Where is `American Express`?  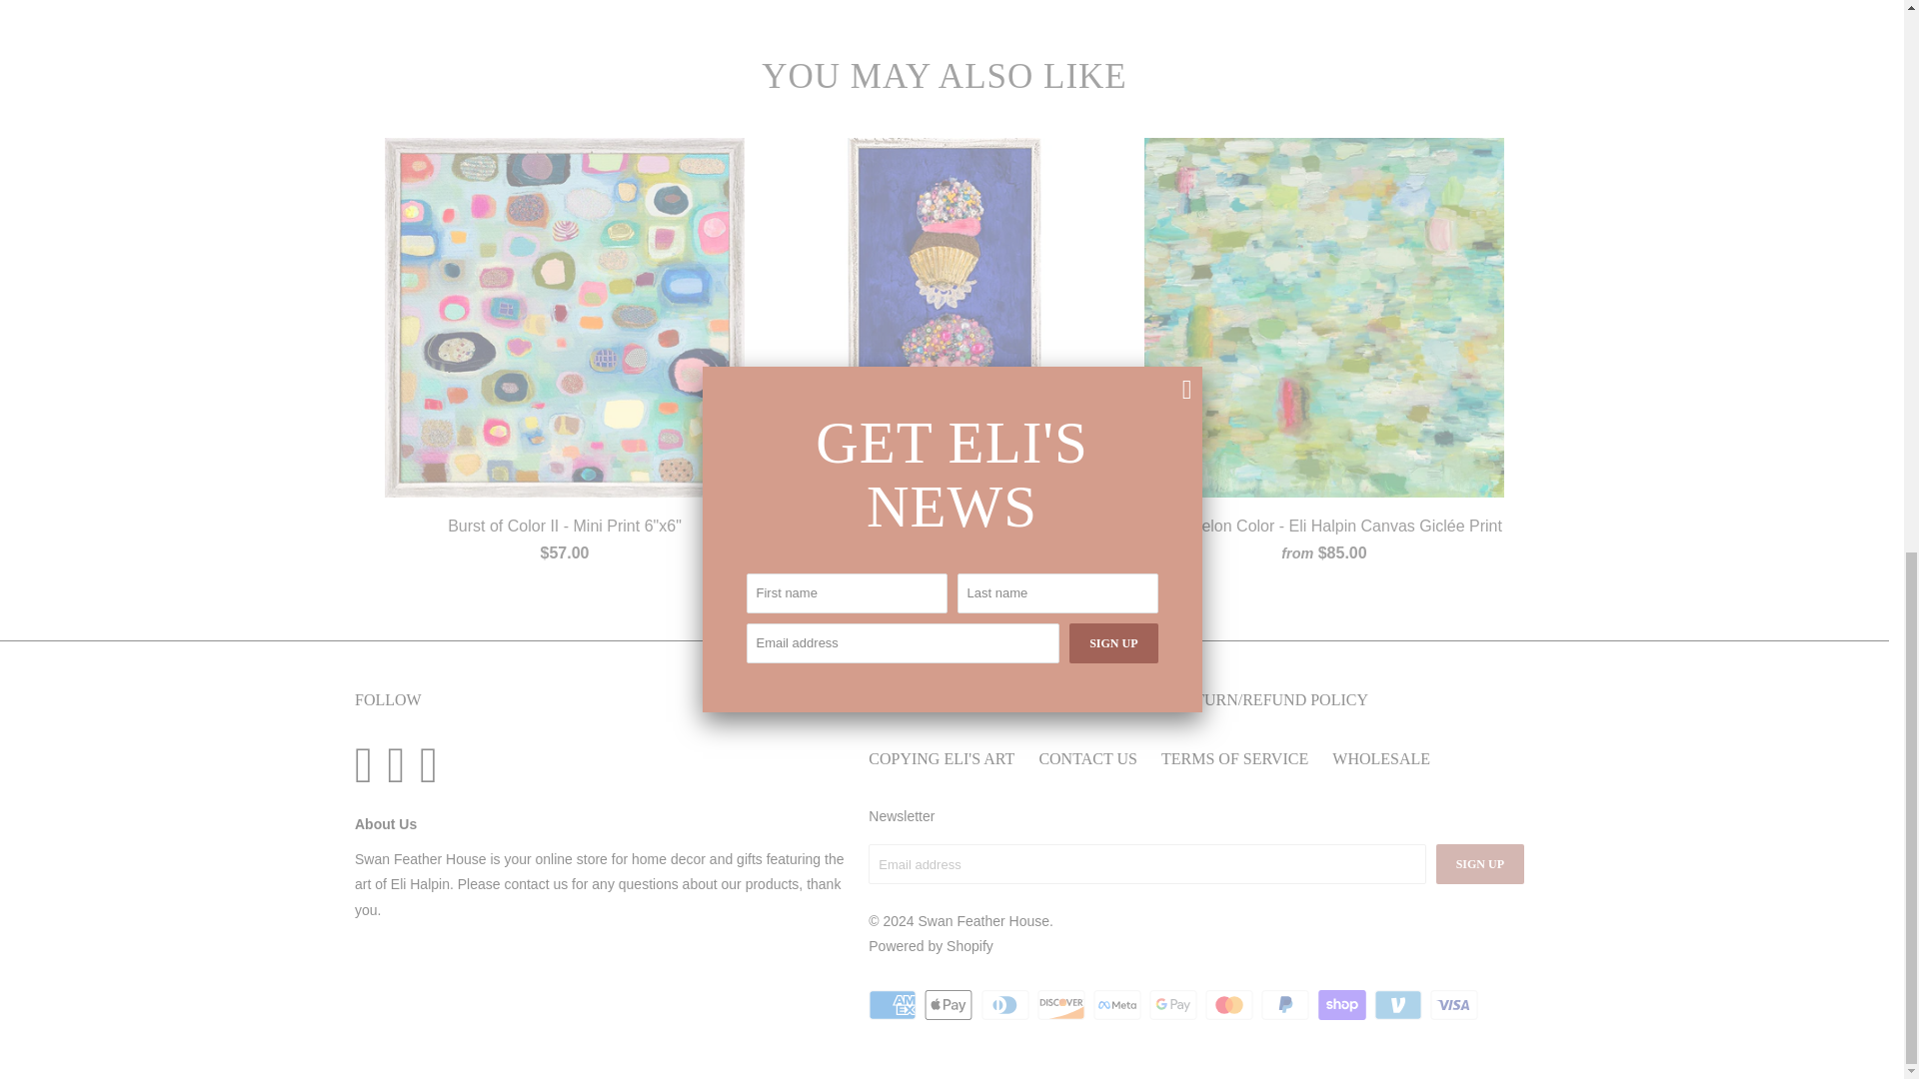 American Express is located at coordinates (895, 1005).